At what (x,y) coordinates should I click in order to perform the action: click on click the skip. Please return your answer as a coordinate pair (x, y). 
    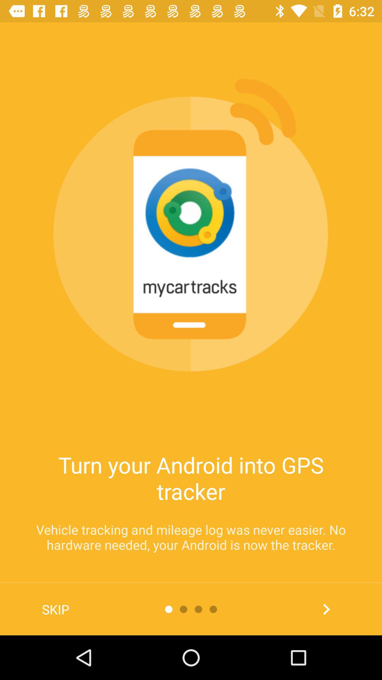
    Looking at the image, I should click on (56, 609).